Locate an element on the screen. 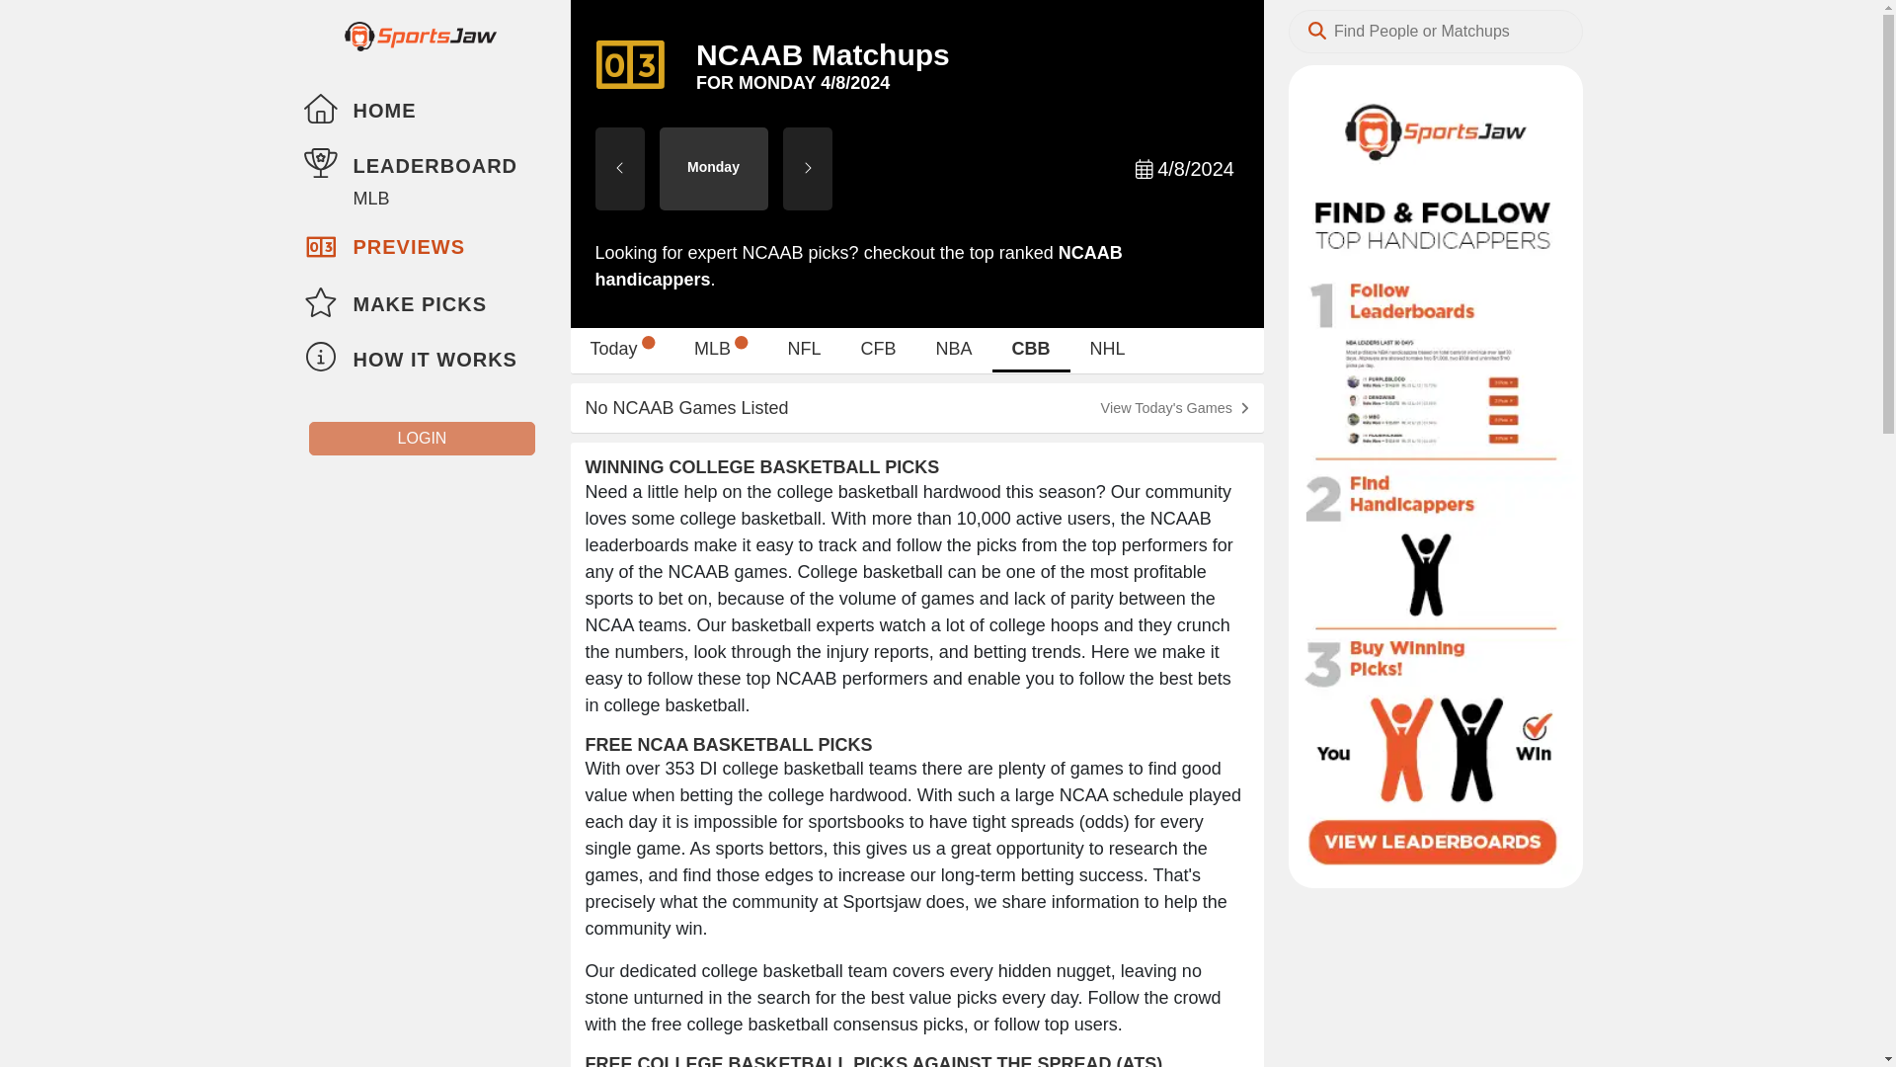  PREVIEWS is located at coordinates (421, 245).